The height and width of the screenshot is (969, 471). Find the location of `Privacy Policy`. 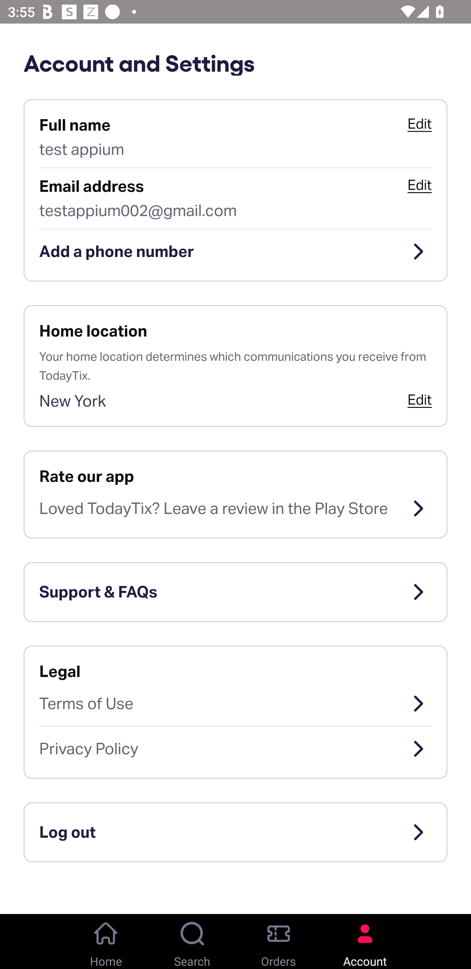

Privacy Policy is located at coordinates (235, 749).